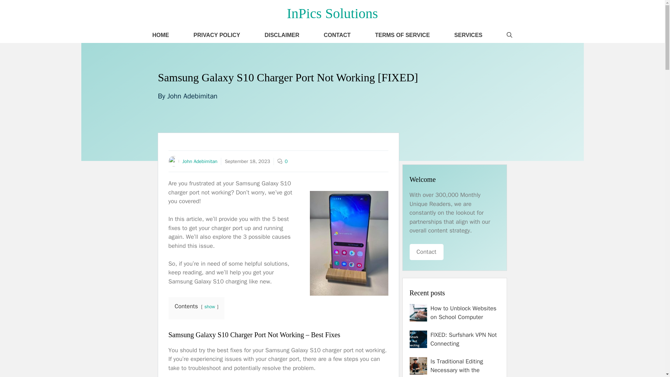  Describe the element at coordinates (282, 35) in the screenshot. I see `DISCLAIMER` at that location.